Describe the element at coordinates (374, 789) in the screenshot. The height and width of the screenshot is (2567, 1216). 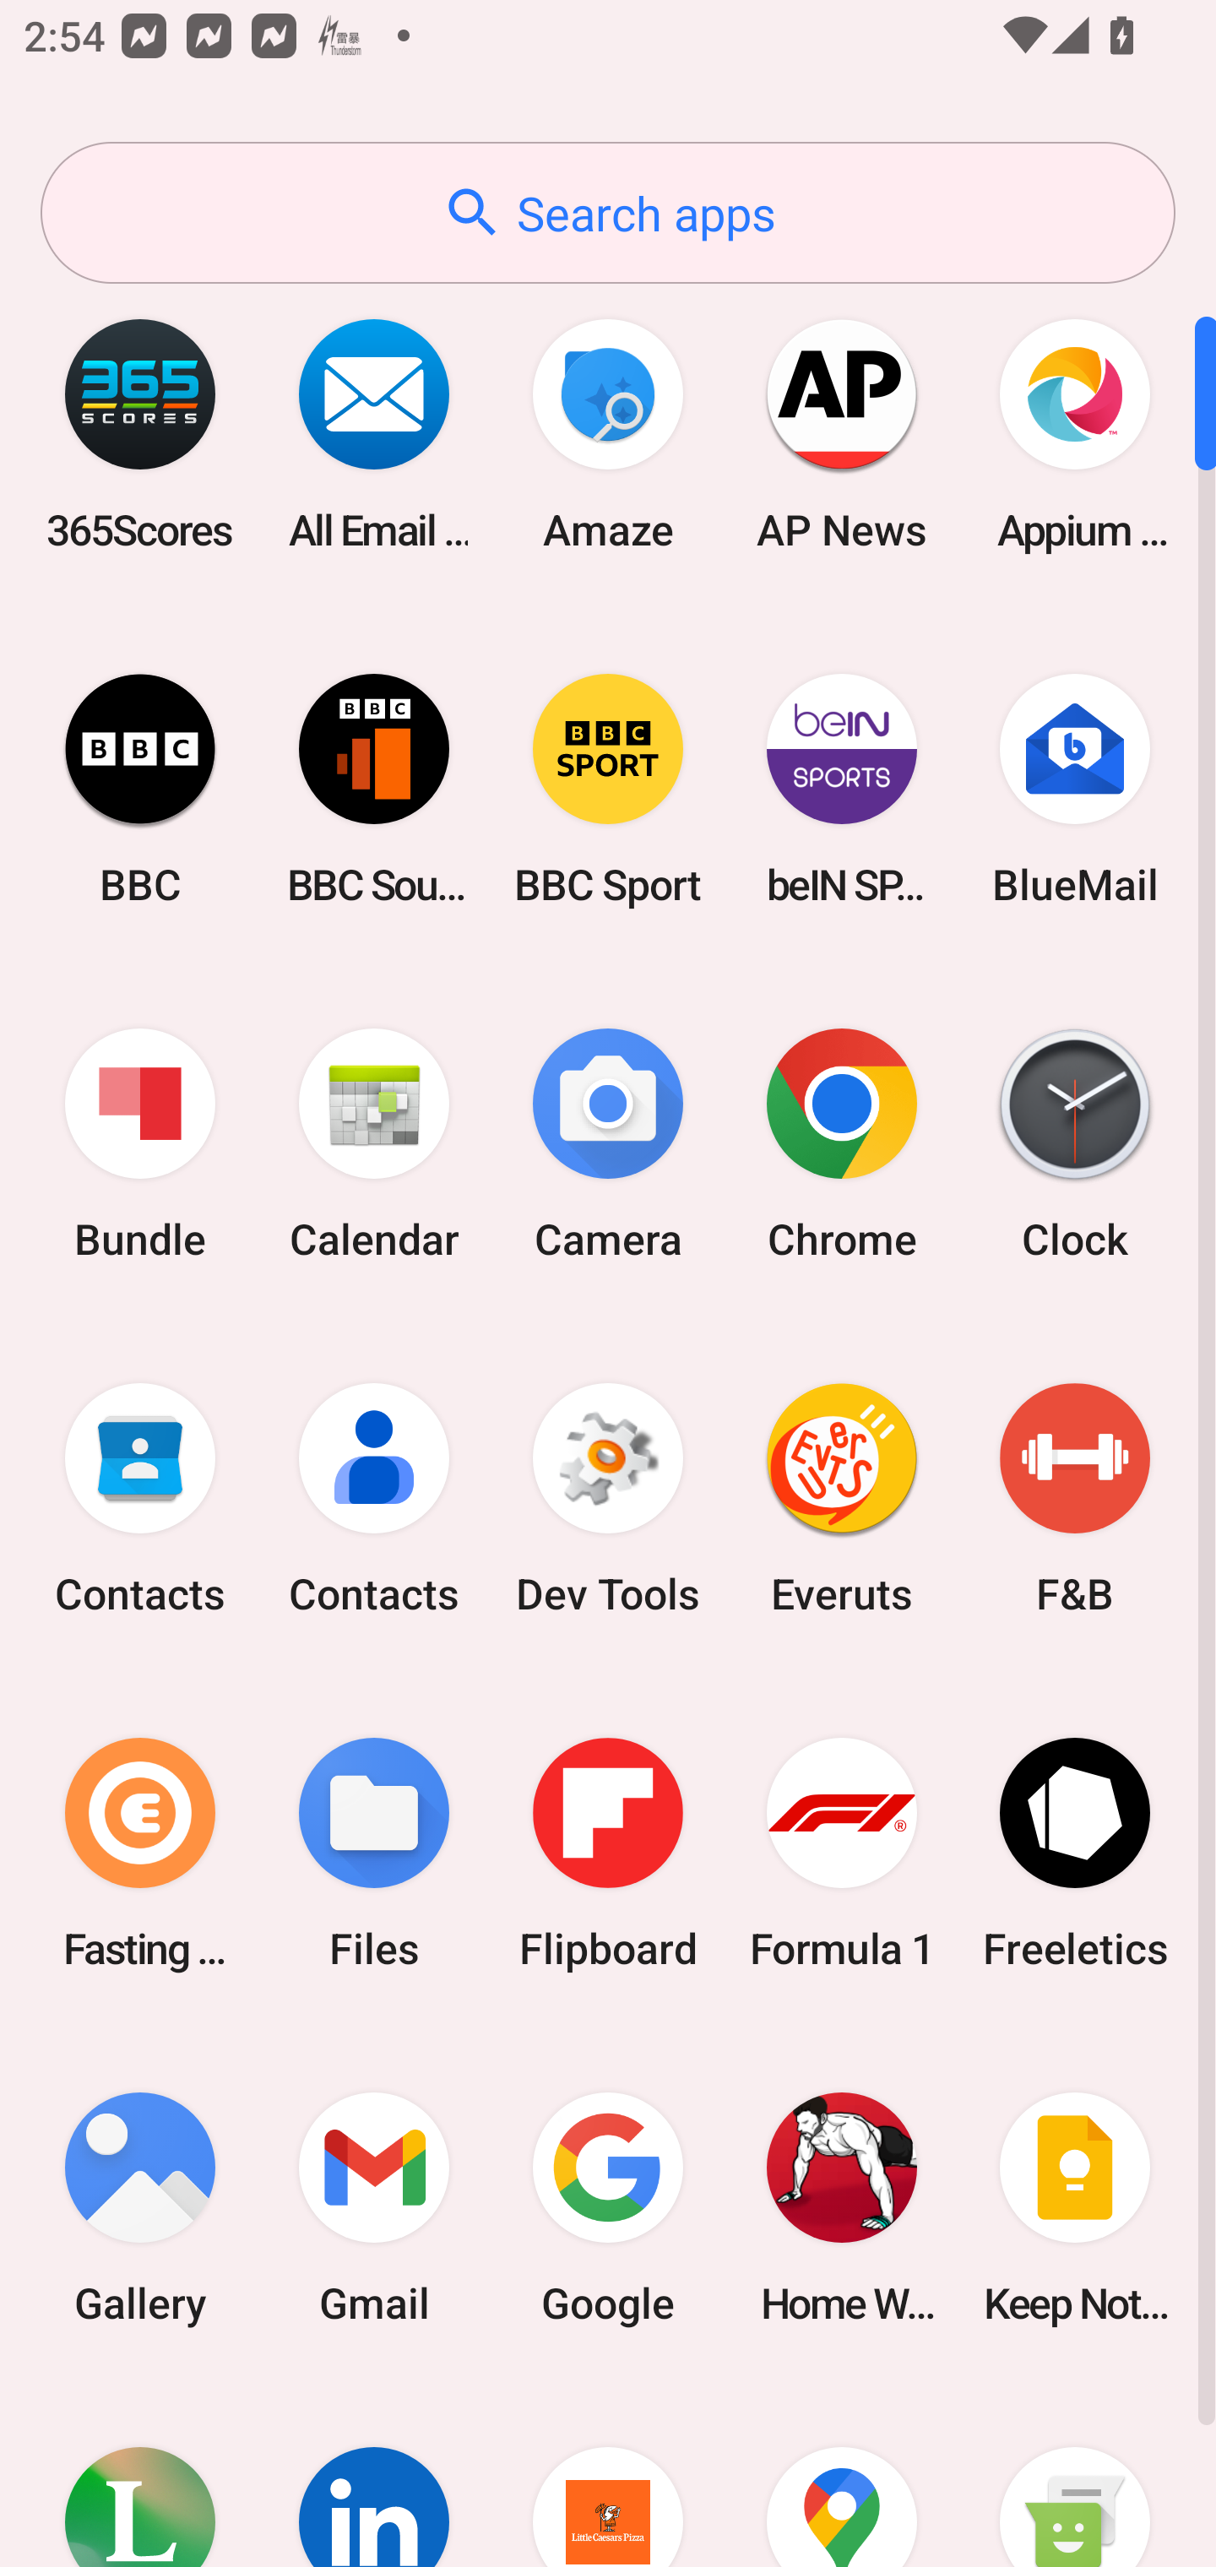
I see `BBC Sounds` at that location.